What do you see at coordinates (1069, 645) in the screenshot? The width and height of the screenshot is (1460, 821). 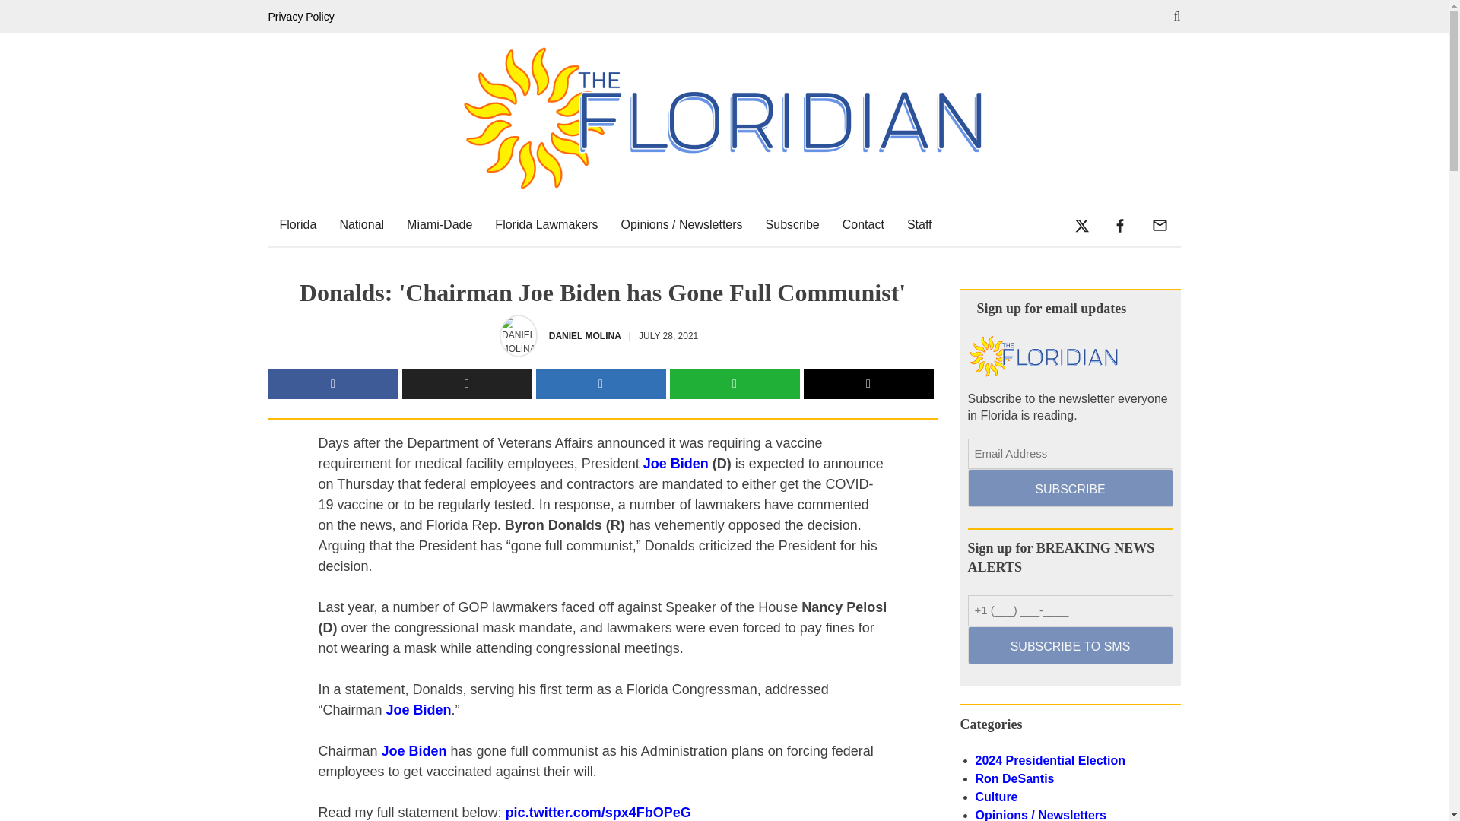 I see `SUBSCRIBE TO SMS` at bounding box center [1069, 645].